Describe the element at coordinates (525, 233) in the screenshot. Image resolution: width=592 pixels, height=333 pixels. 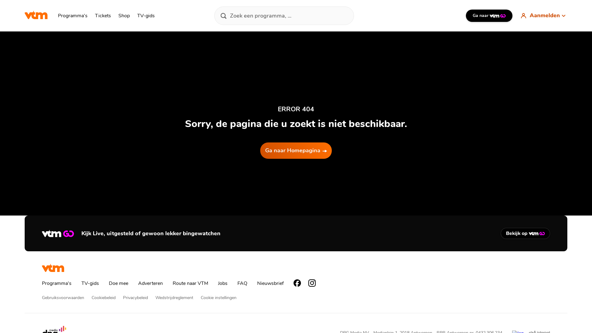
I see `Bekijk op` at that location.